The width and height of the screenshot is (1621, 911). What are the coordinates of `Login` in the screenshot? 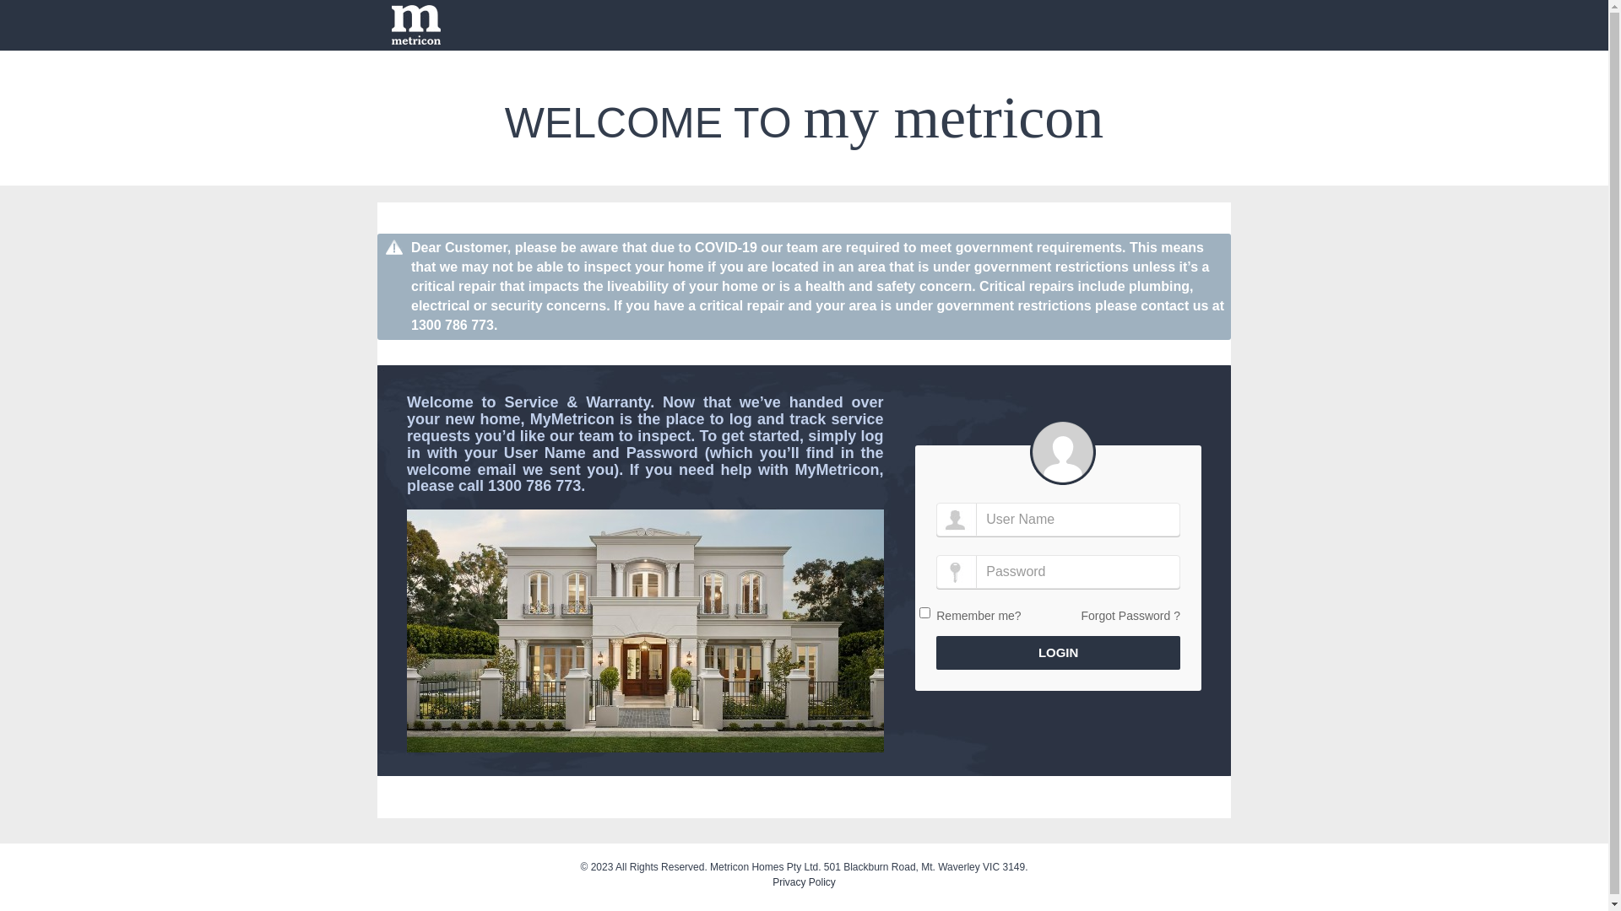 It's located at (1059, 653).